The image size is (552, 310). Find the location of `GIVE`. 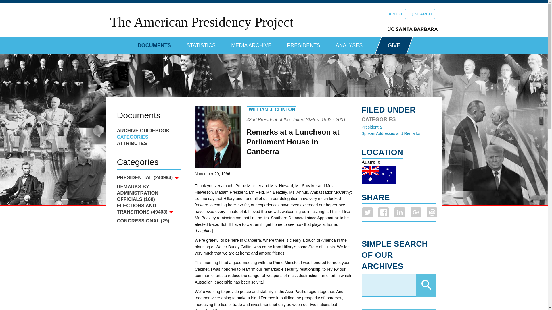

GIVE is located at coordinates (394, 45).